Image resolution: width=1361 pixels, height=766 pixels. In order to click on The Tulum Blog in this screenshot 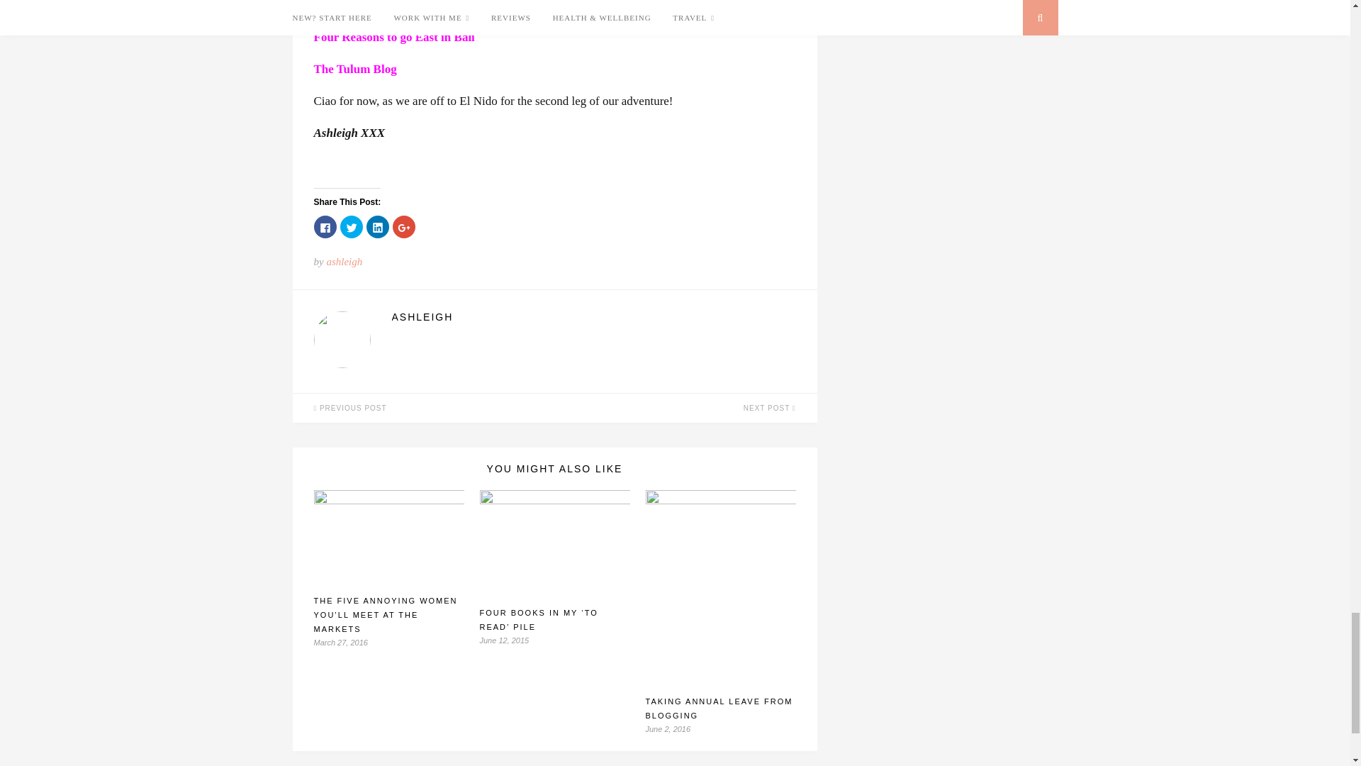, I will do `click(354, 68)`.